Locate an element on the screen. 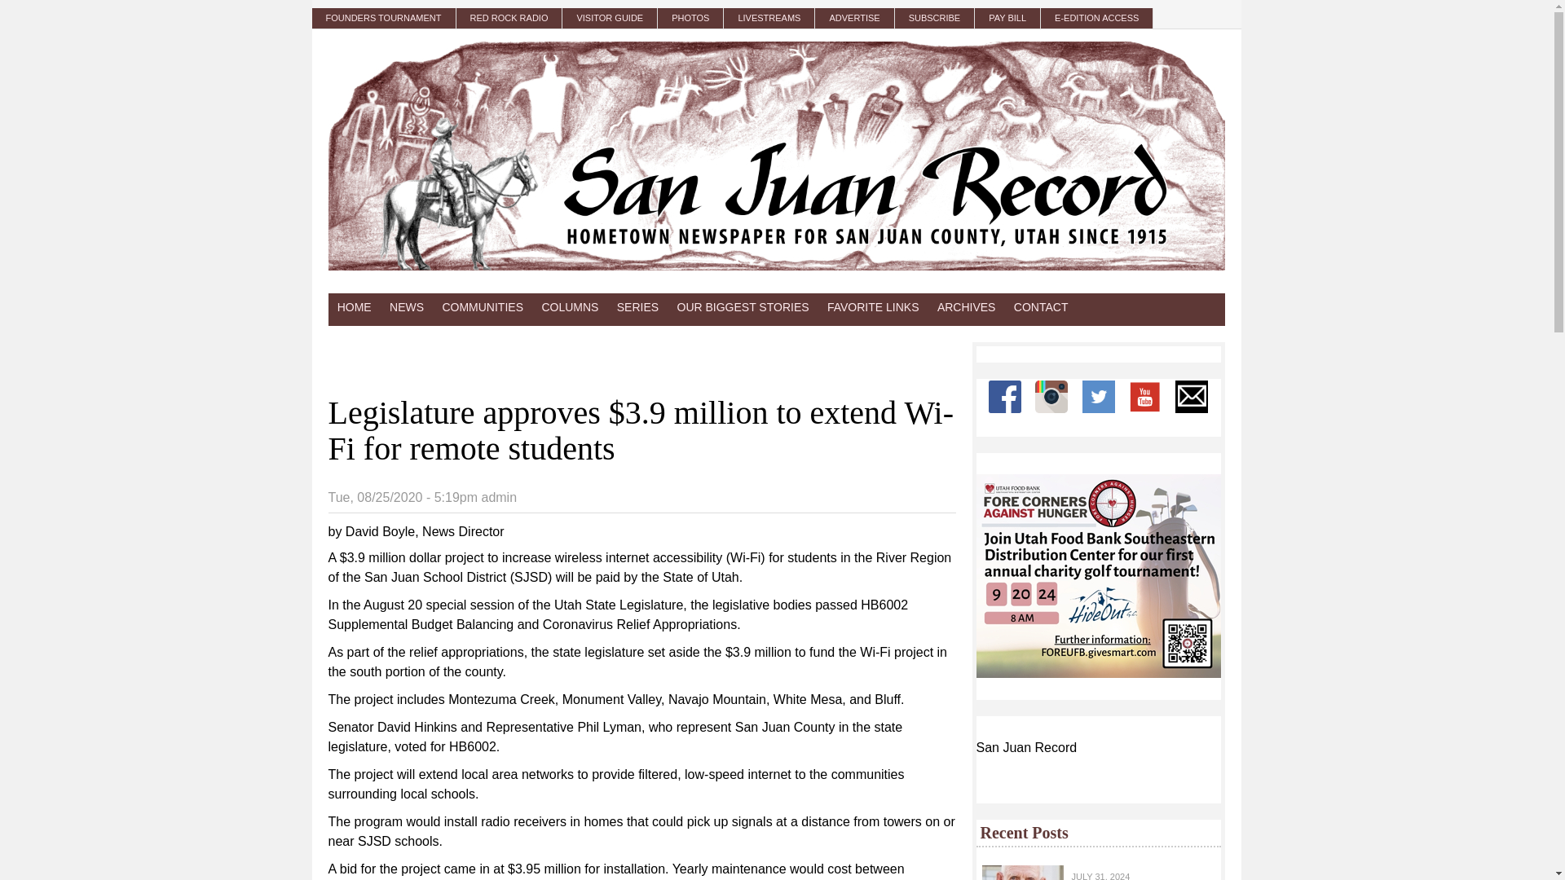  RED ROCK RADIO is located at coordinates (510, 18).